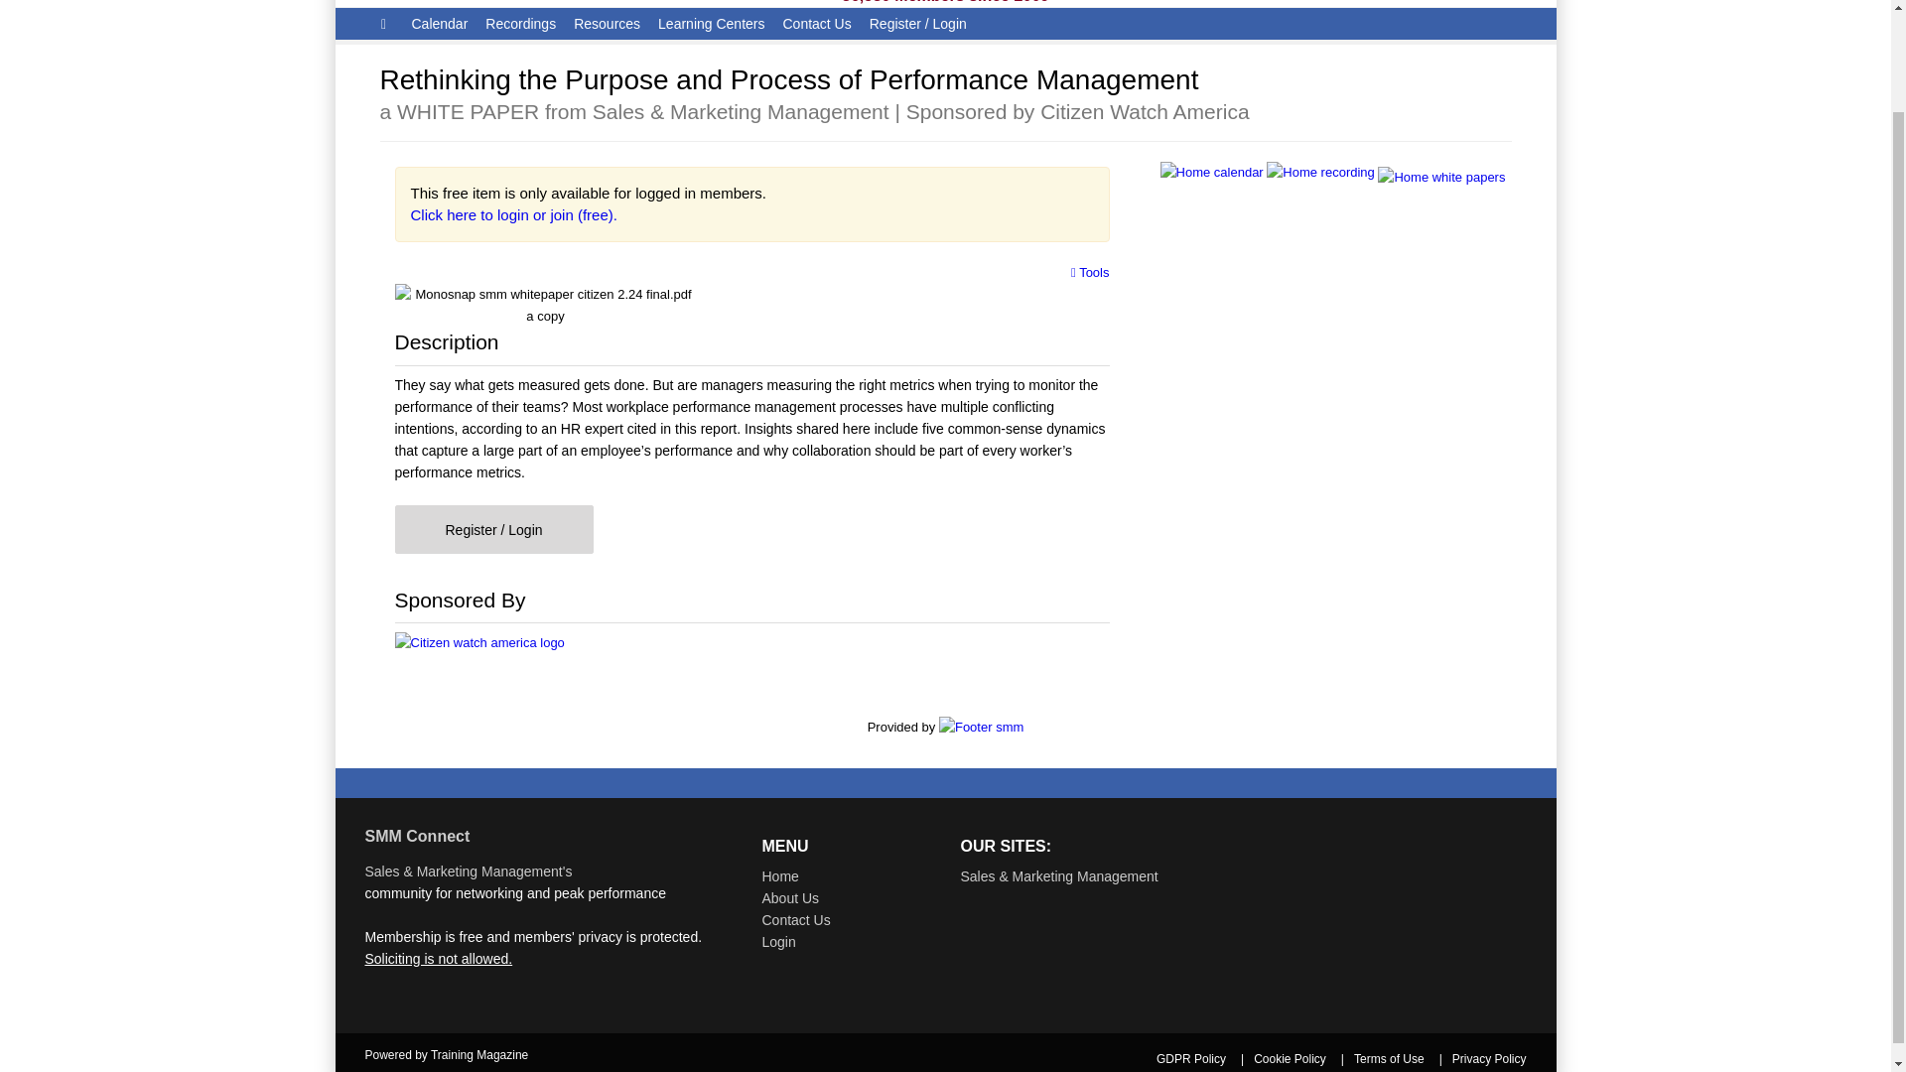 The height and width of the screenshot is (1072, 1906). I want to click on Recordings, so click(520, 23).